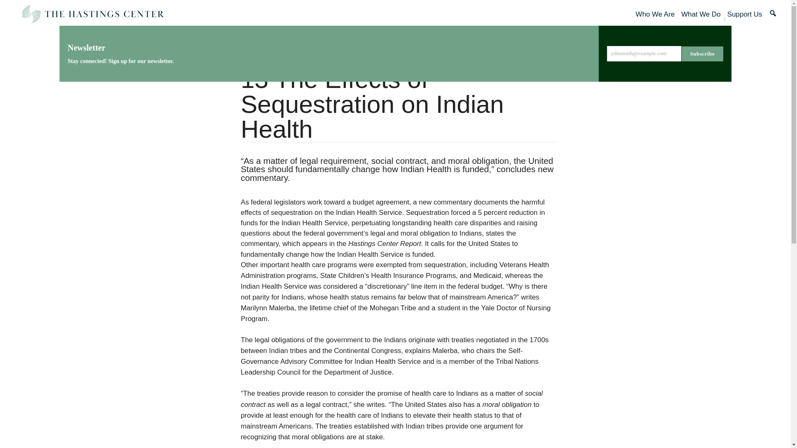  I want to click on What We Do, so click(701, 14).